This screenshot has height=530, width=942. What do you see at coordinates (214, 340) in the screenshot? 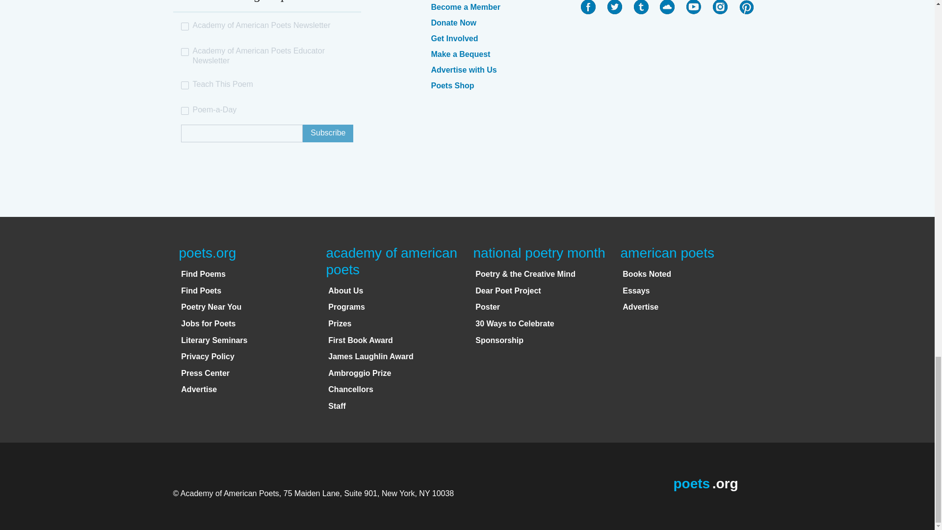
I see `Literary Seminars` at bounding box center [214, 340].